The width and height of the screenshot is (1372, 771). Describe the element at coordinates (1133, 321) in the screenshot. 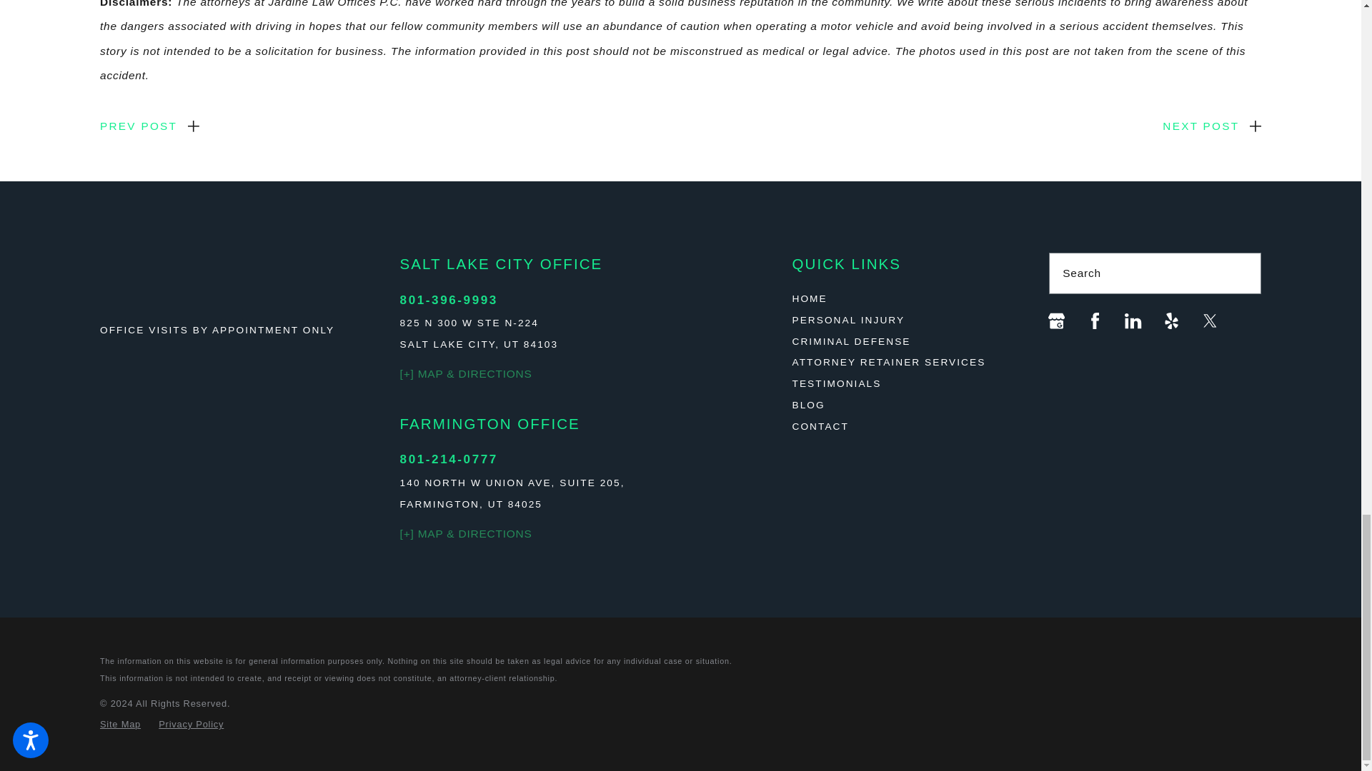

I see `LinkedIn` at that location.